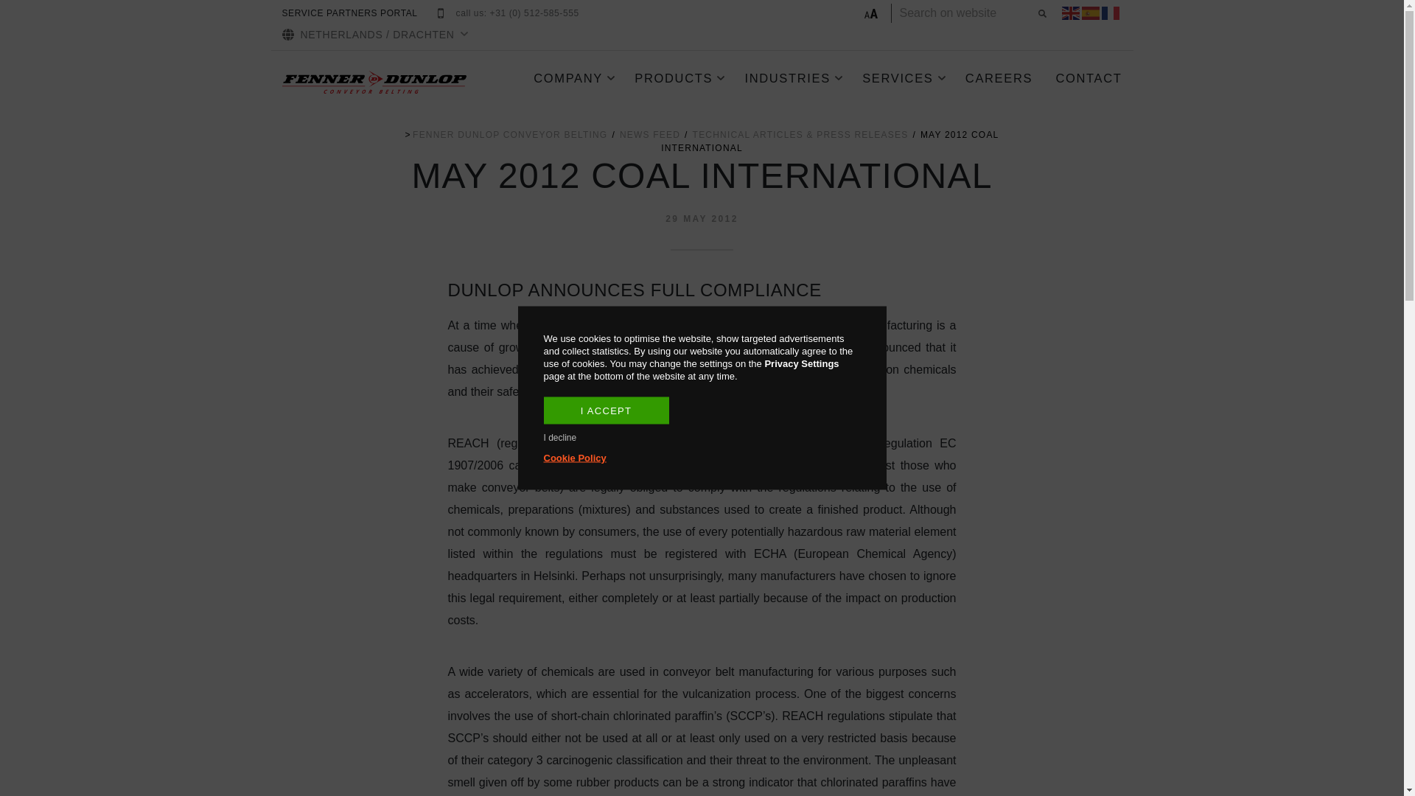 Image resolution: width=1415 pixels, height=796 pixels. I want to click on PRODUCTS, so click(679, 78).